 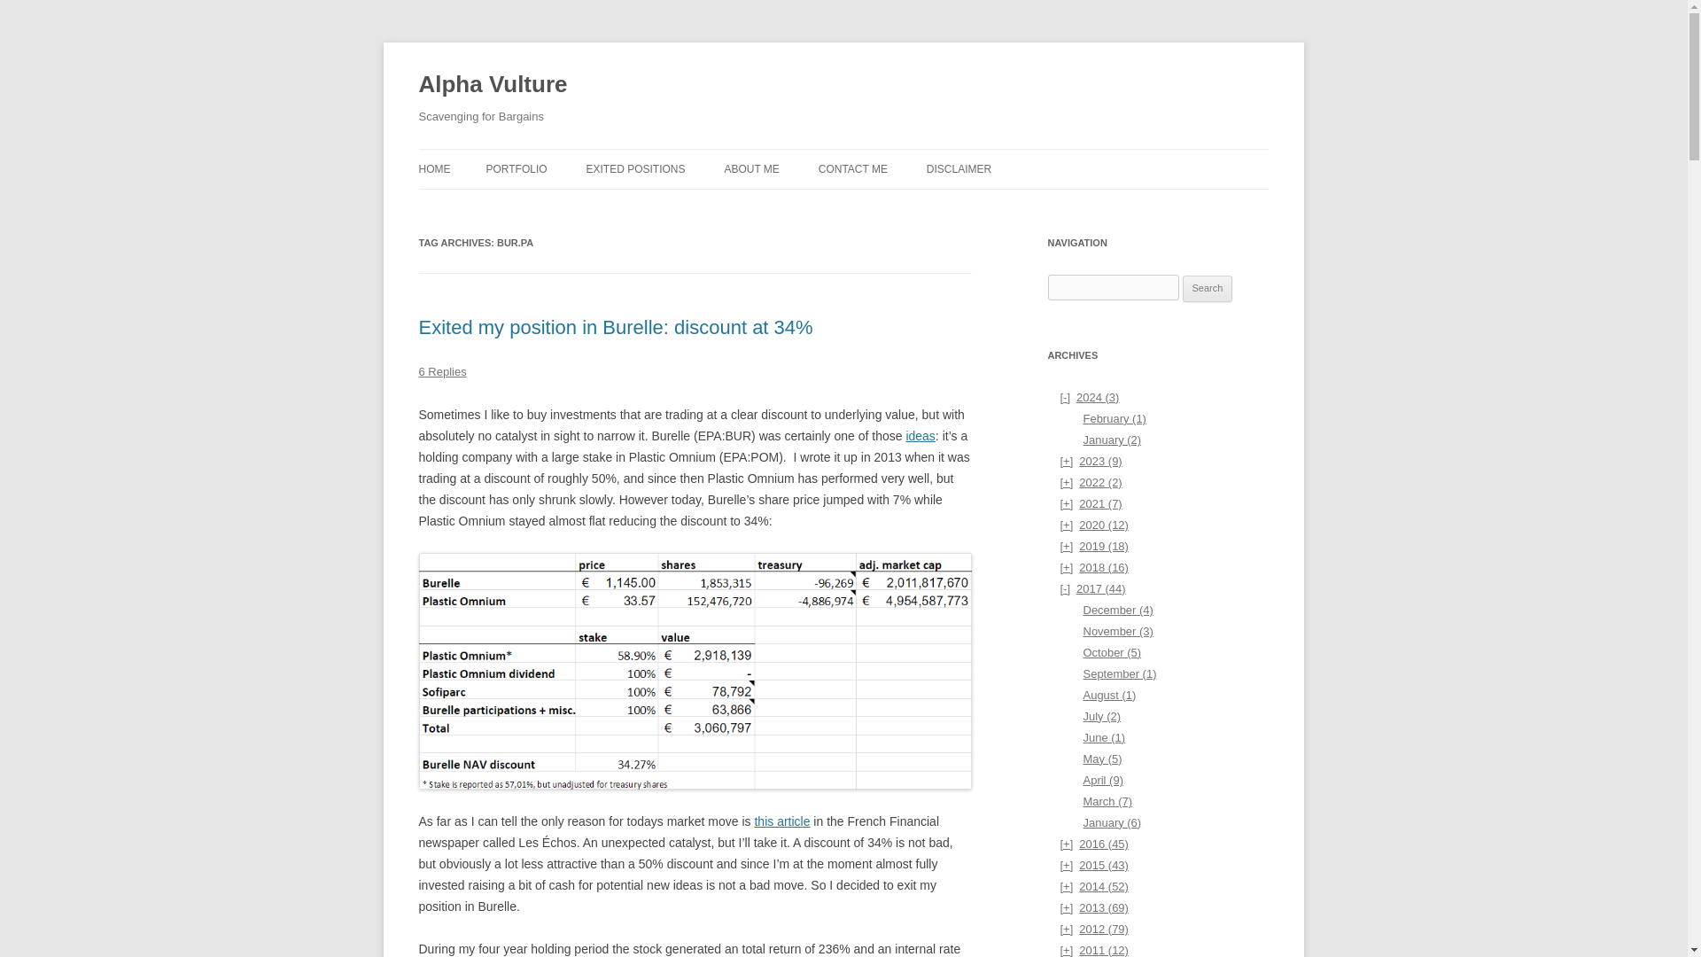 What do you see at coordinates (920, 436) in the screenshot?
I see `ideas` at bounding box center [920, 436].